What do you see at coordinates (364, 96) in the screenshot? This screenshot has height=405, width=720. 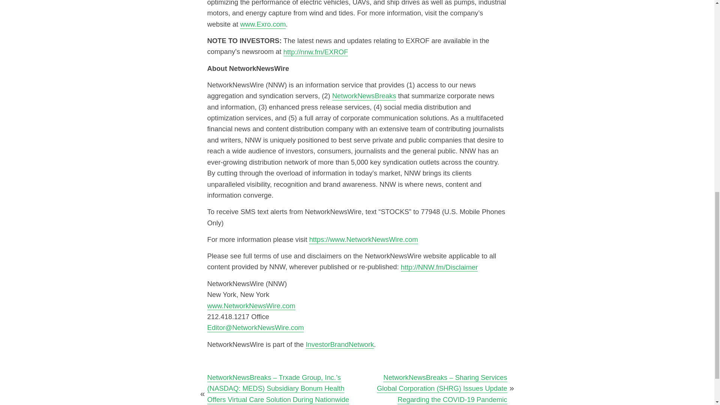 I see `NetworkNewsBreaks` at bounding box center [364, 96].